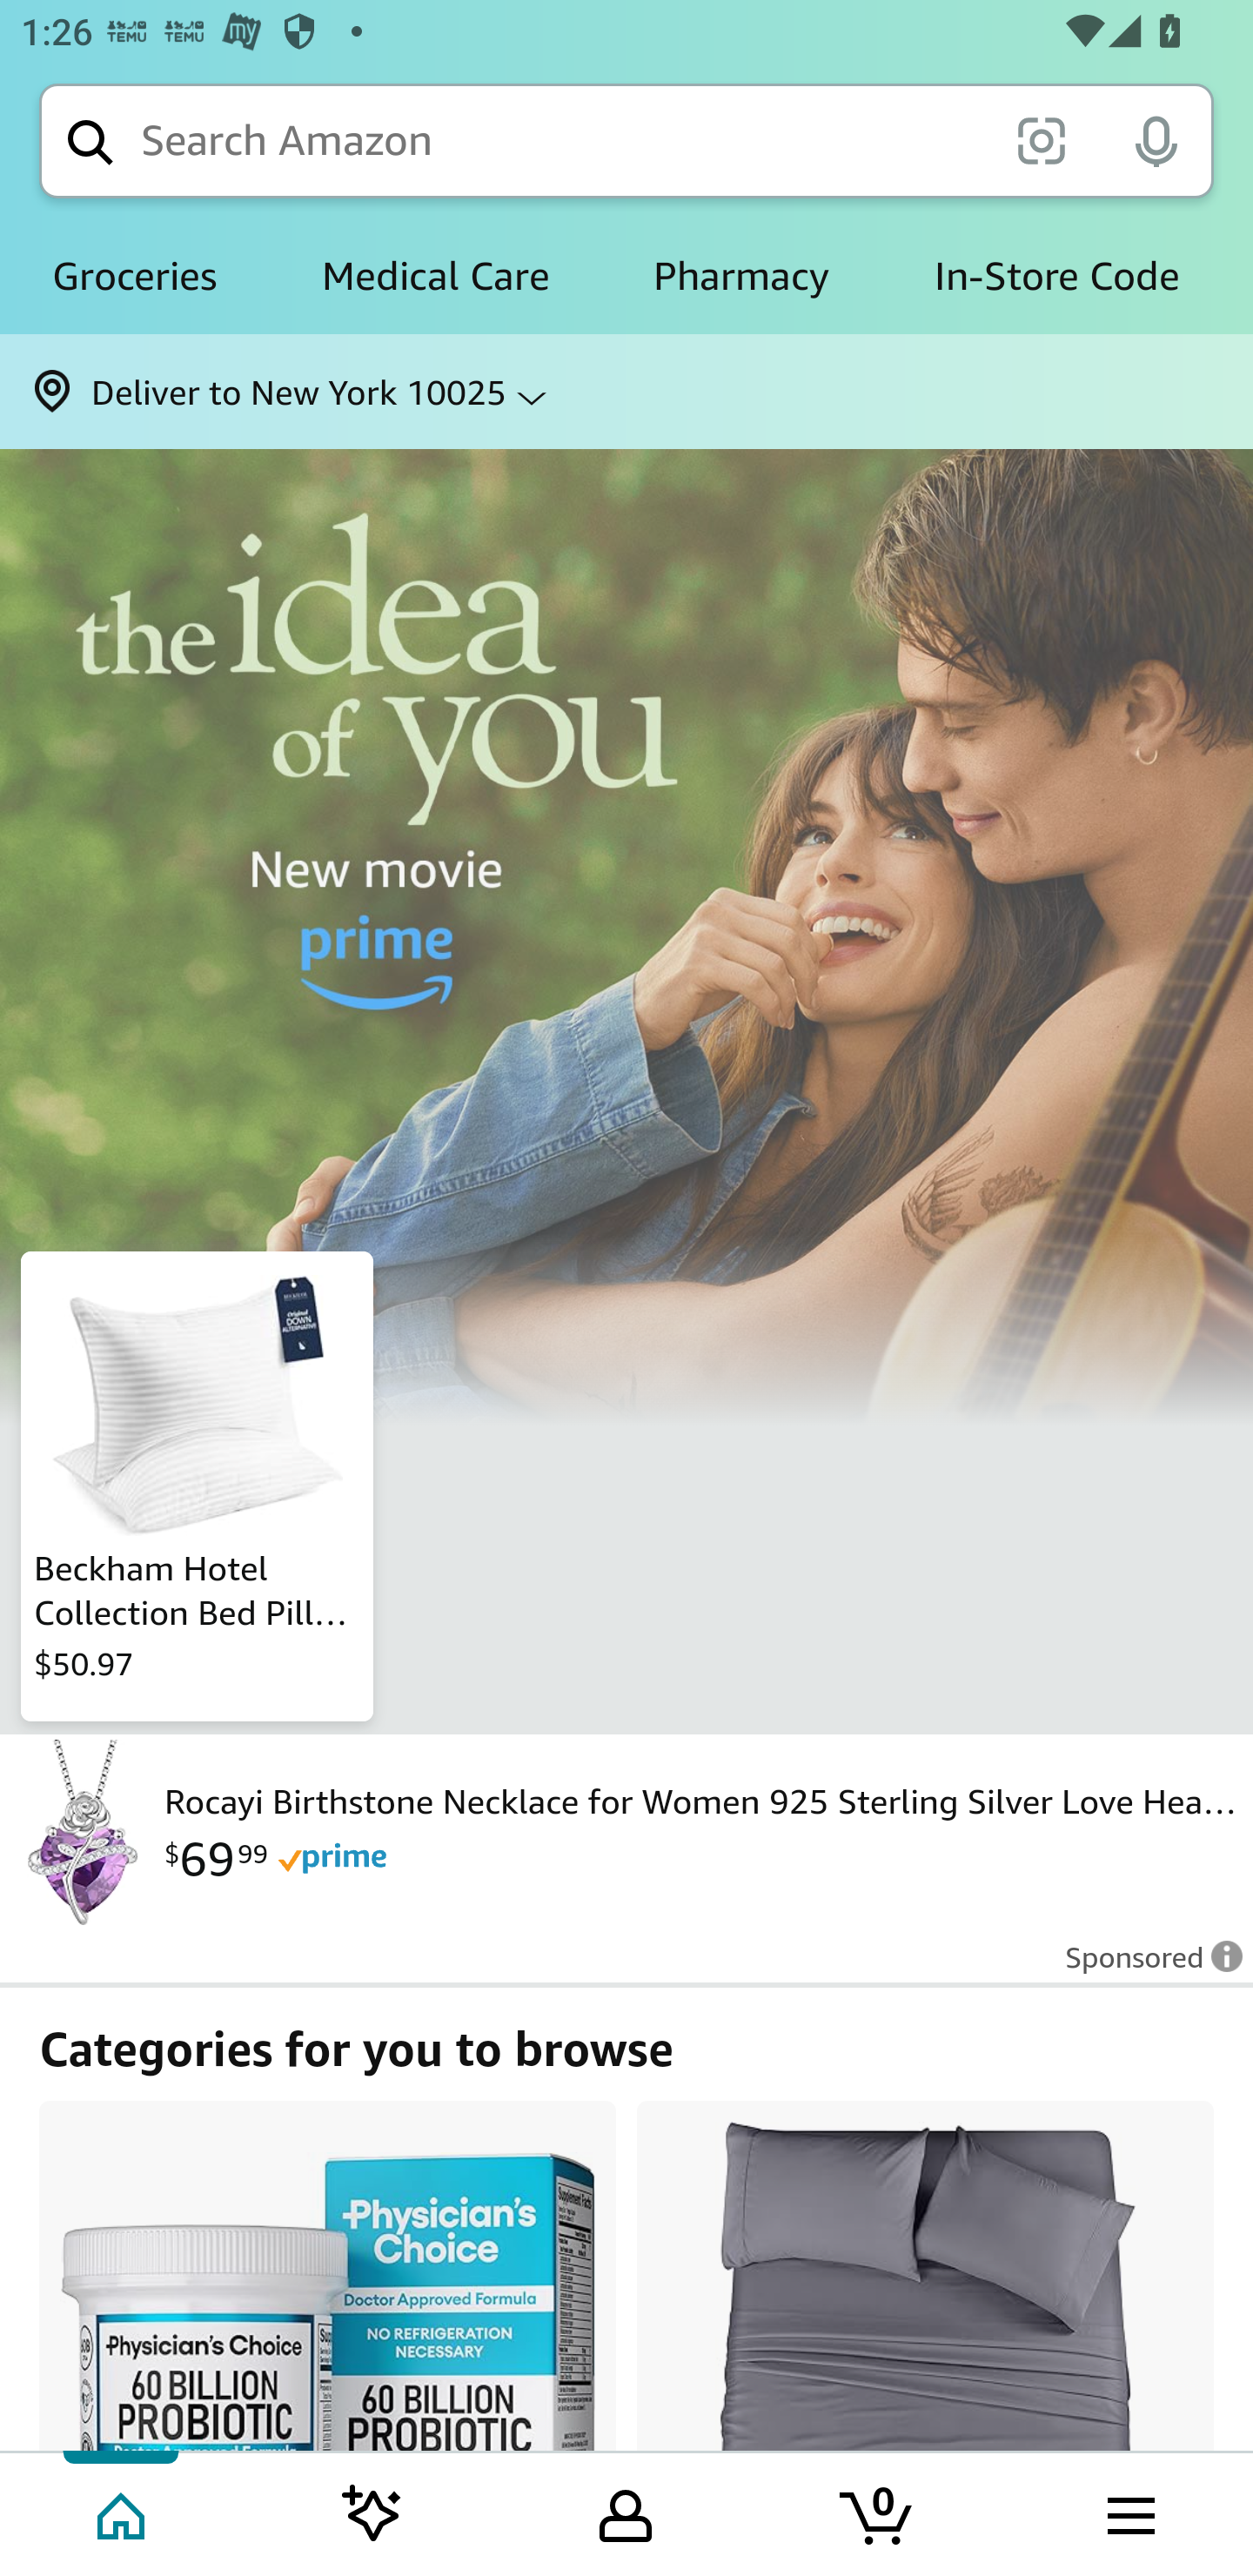  I want to click on Groceries, so click(134, 277).